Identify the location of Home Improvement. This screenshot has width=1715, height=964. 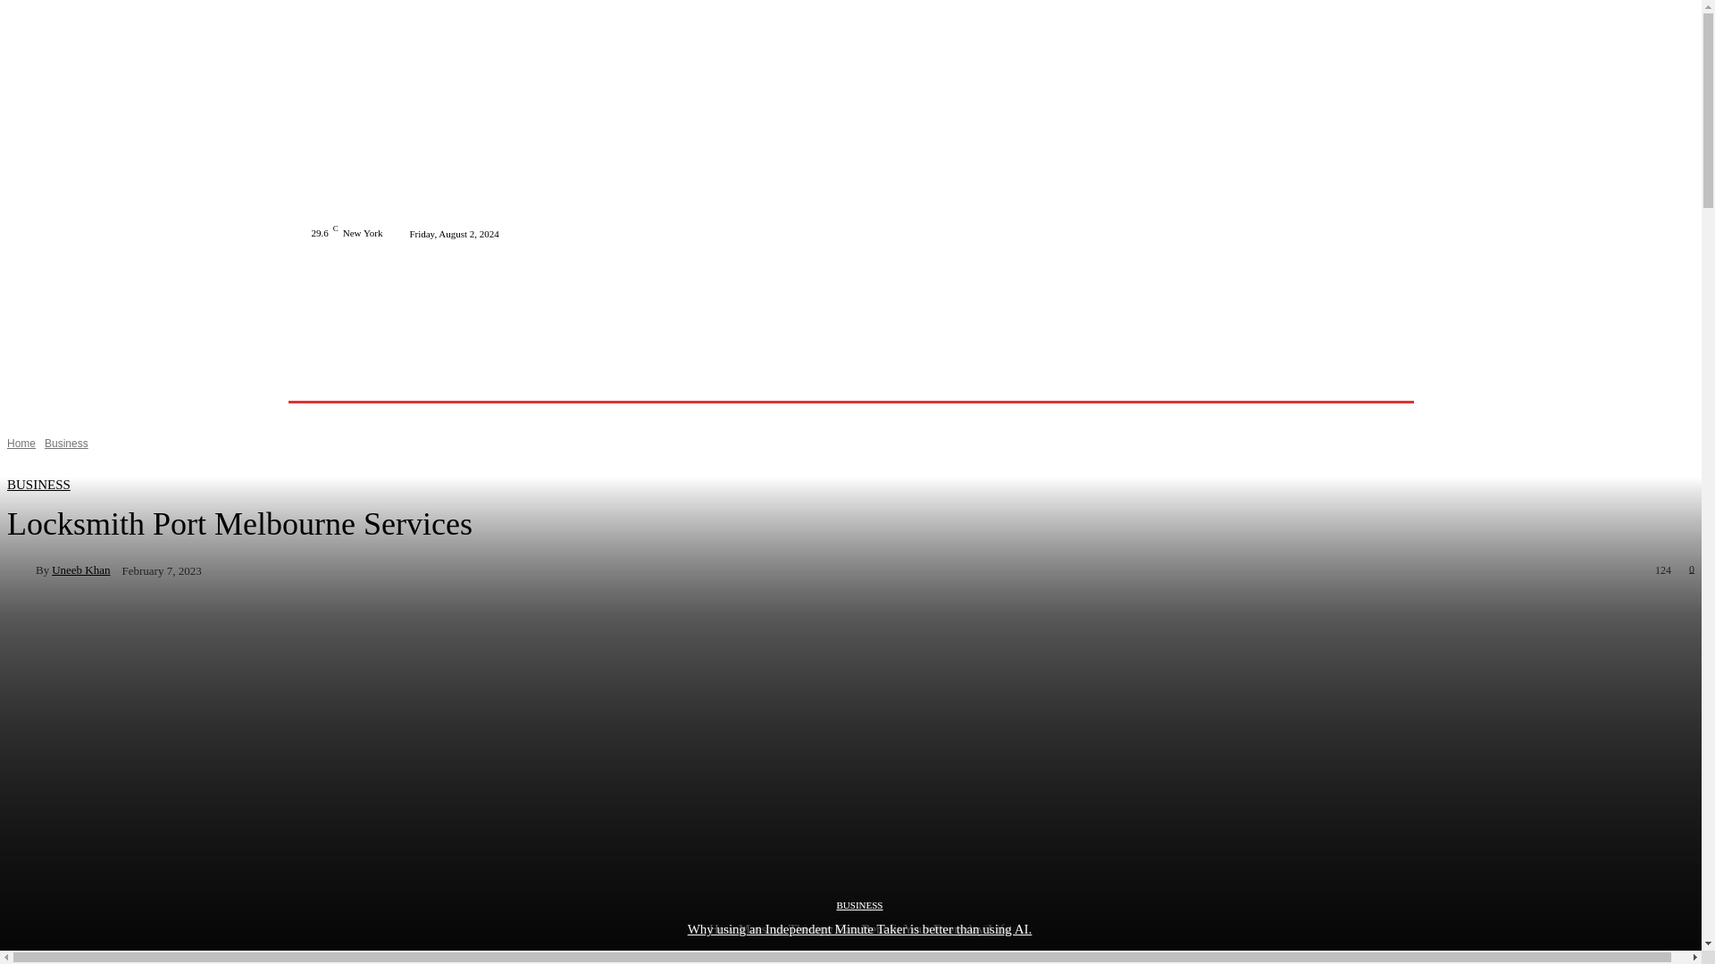
(618, 378).